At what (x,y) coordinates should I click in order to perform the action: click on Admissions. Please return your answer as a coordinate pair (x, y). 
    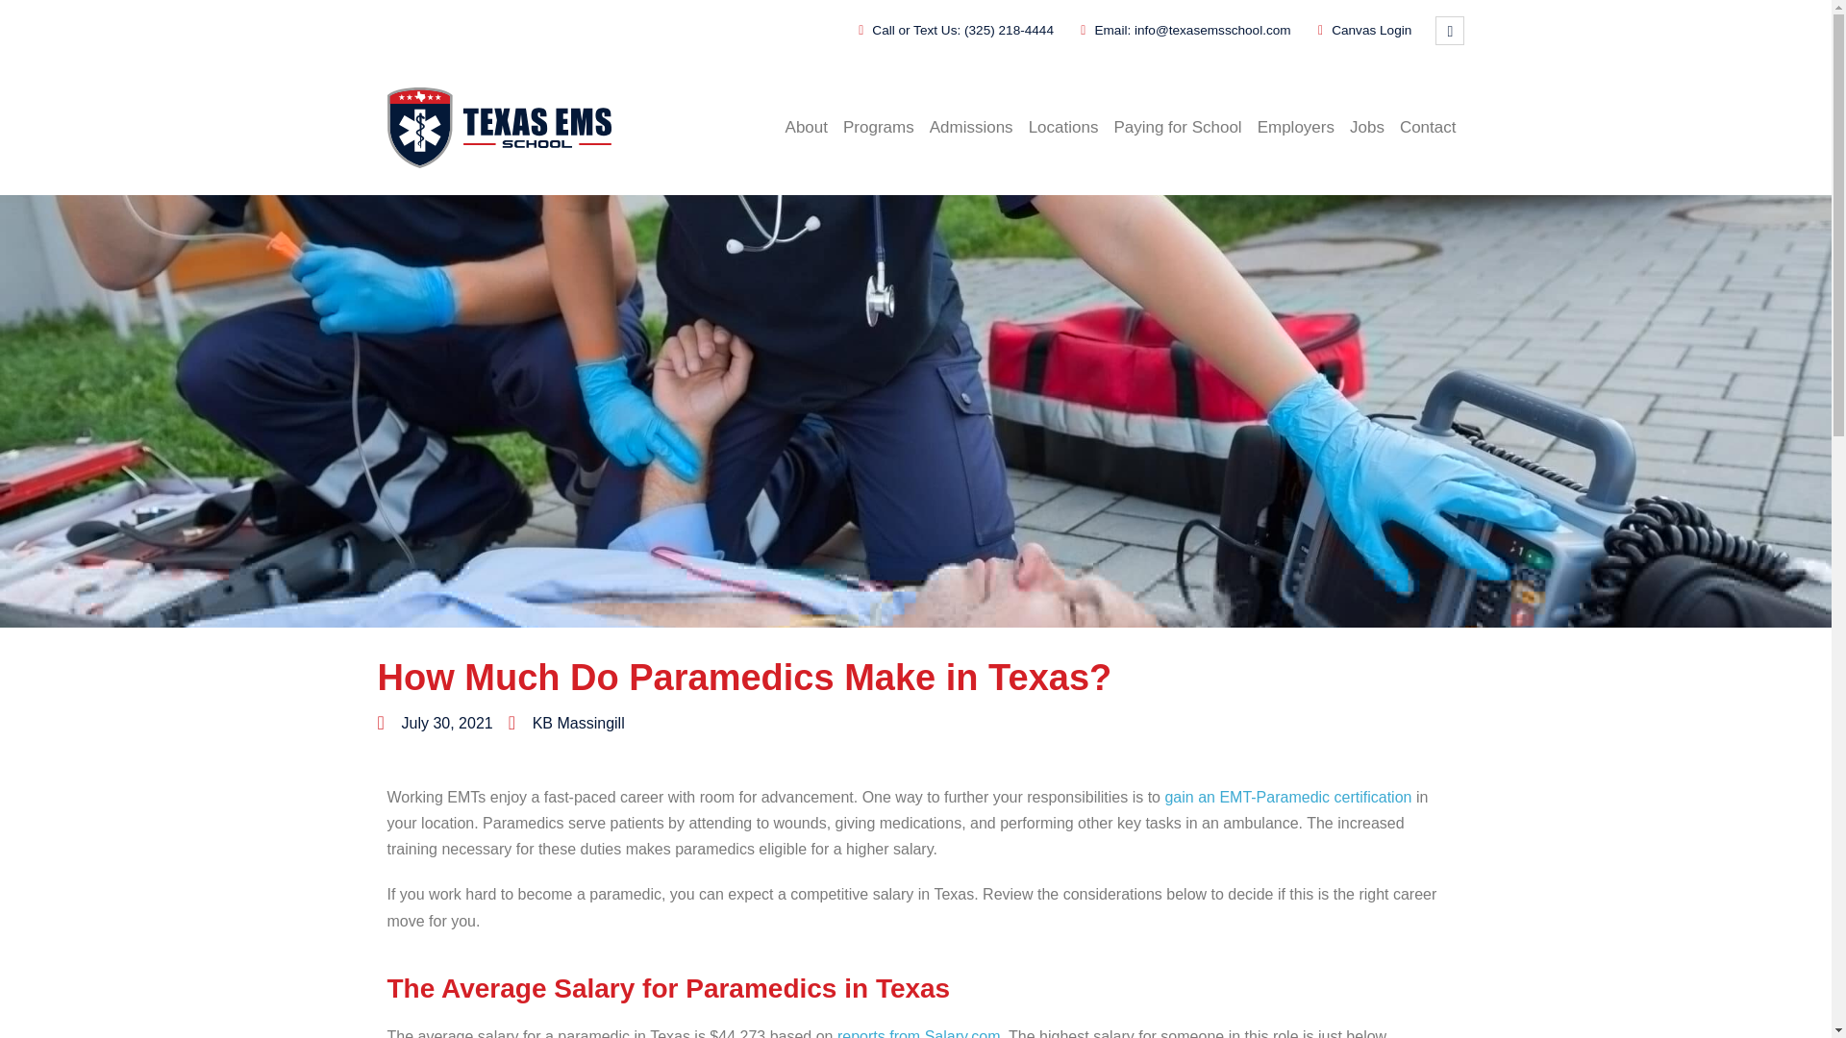
    Looking at the image, I should click on (971, 127).